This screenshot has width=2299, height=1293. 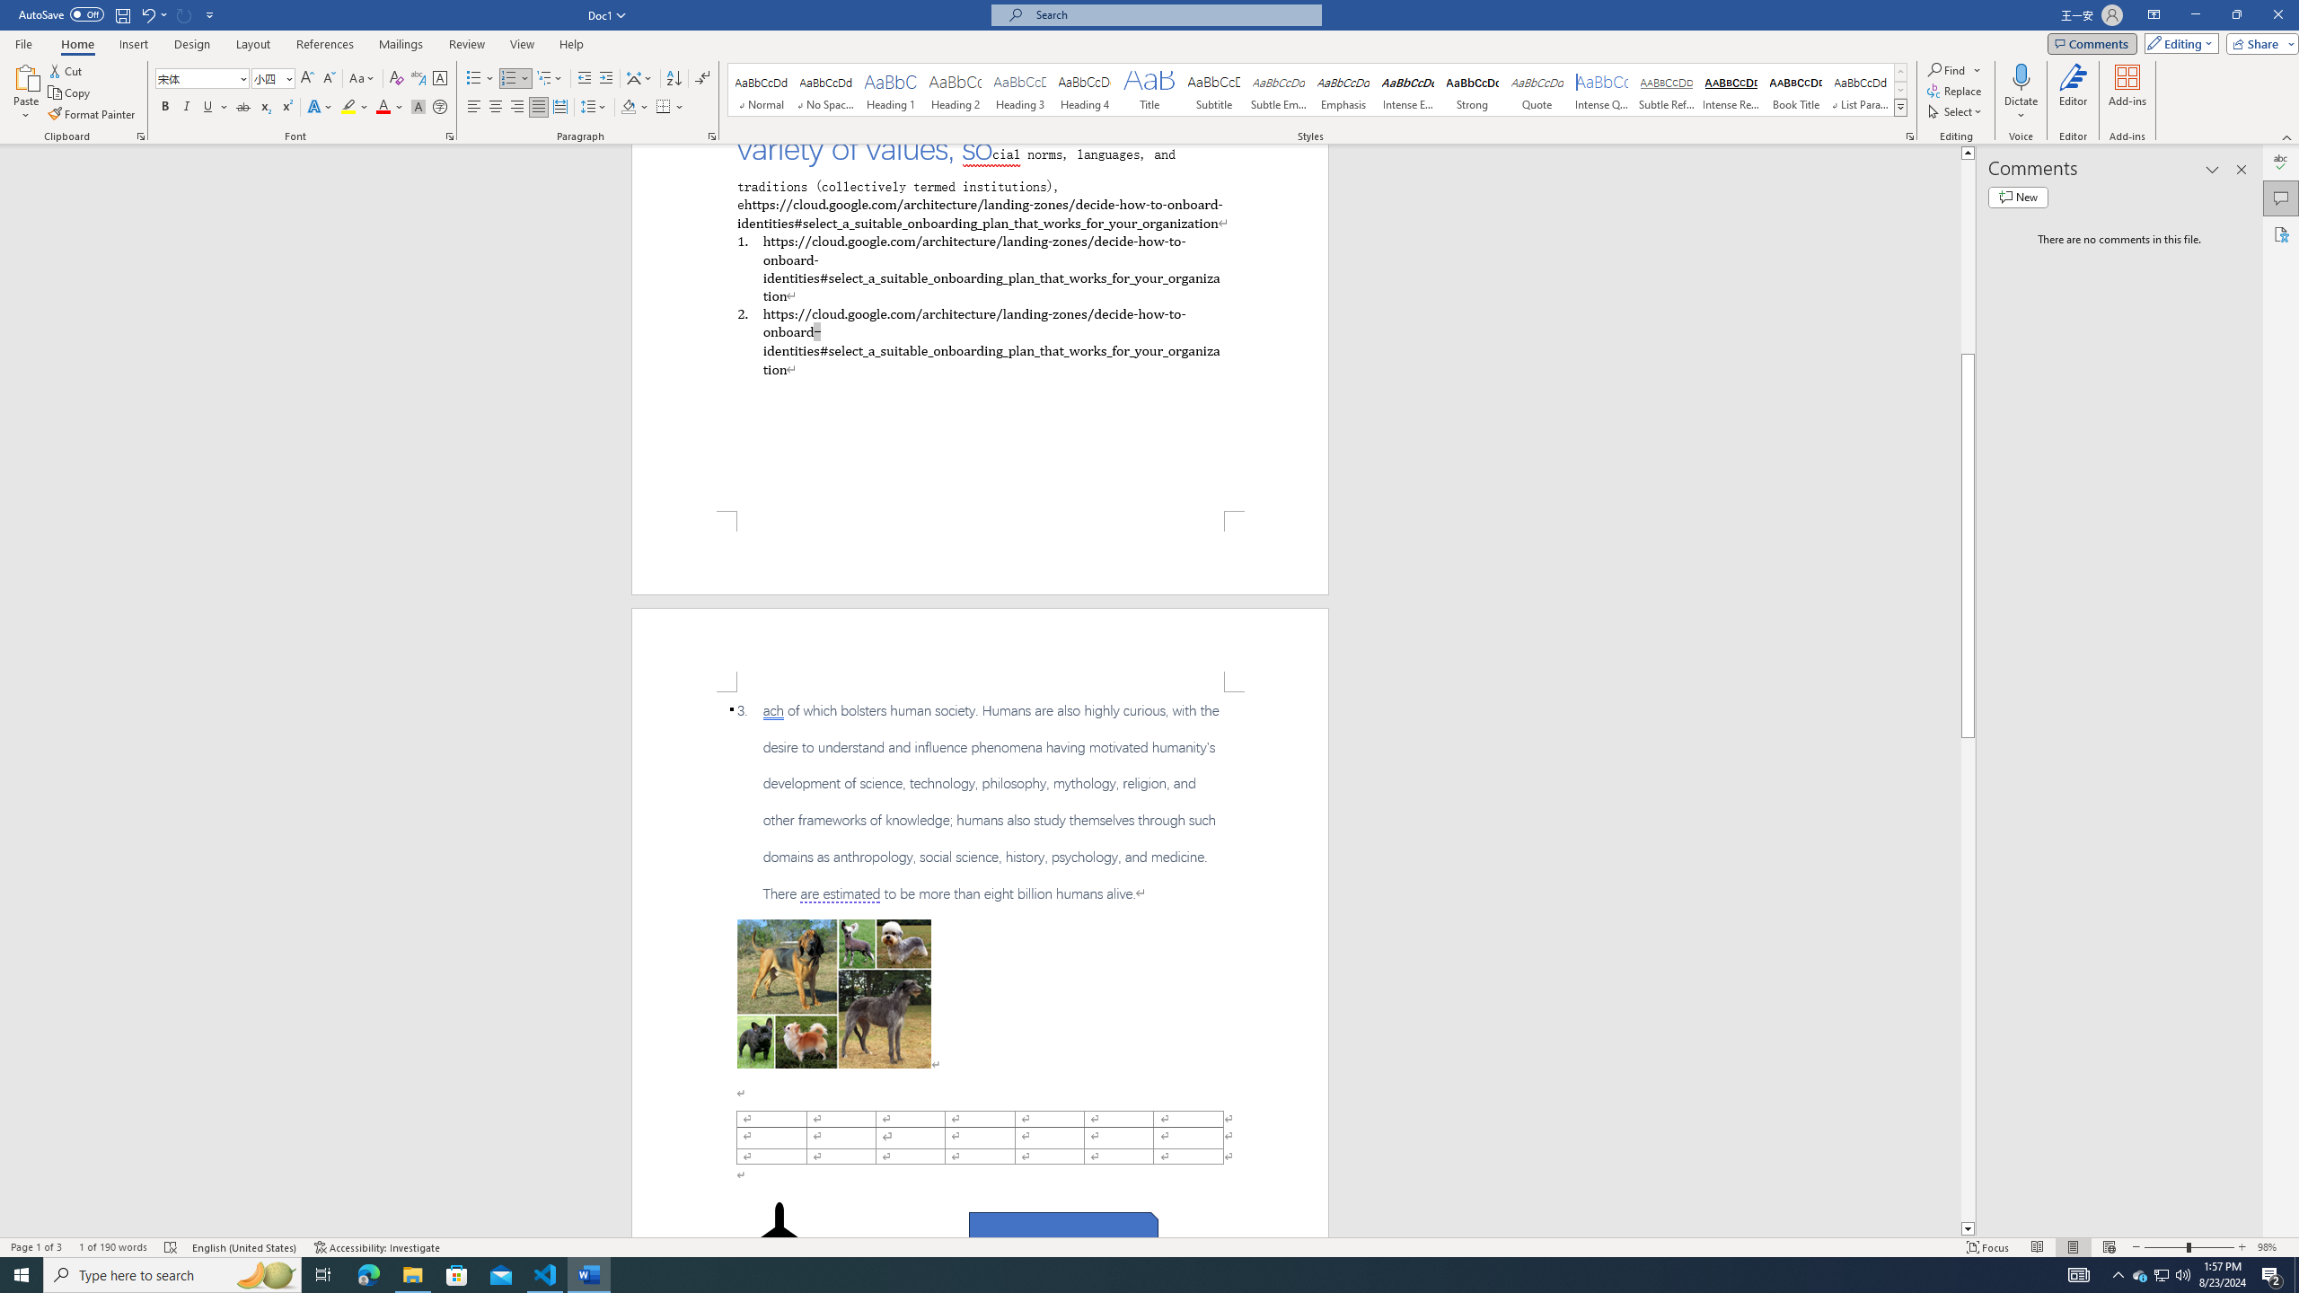 What do you see at coordinates (93, 115) in the screenshot?
I see `Format Painter` at bounding box center [93, 115].